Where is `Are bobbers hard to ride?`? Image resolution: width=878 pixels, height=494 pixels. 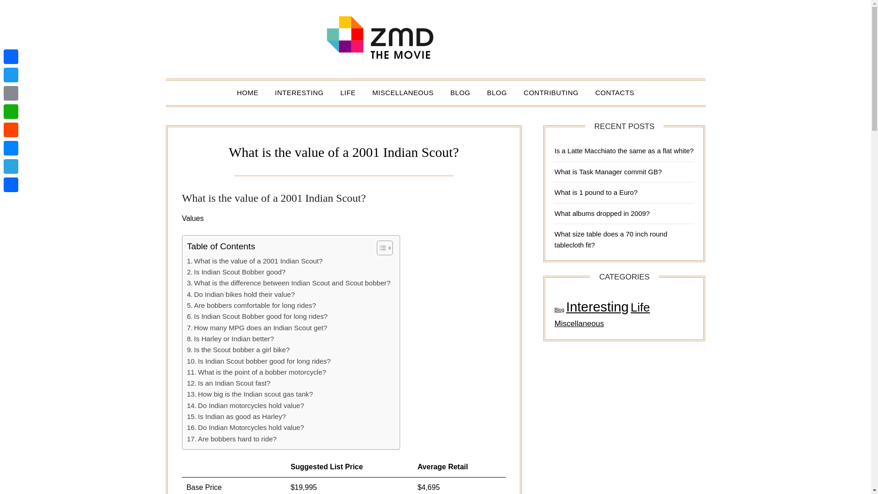 Are bobbers hard to ride? is located at coordinates (231, 439).